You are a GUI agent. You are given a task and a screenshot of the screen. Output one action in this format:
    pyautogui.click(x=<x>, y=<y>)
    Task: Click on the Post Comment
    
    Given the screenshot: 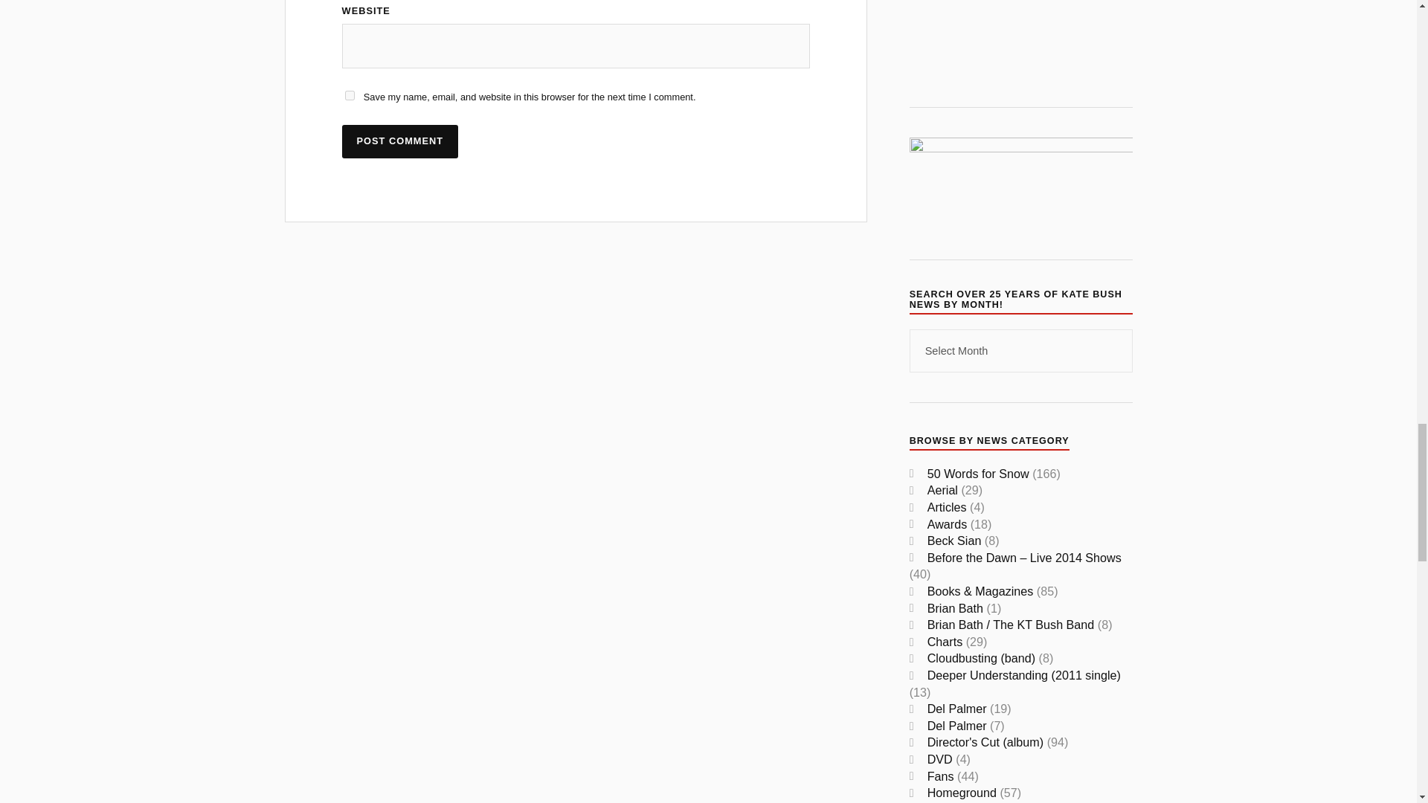 What is the action you would take?
    pyautogui.click(x=400, y=141)
    